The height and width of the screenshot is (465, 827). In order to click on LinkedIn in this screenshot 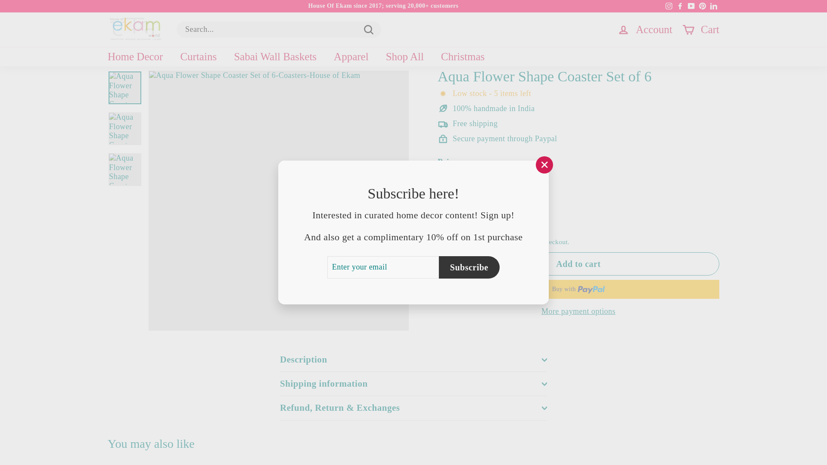, I will do `click(713, 6)`.